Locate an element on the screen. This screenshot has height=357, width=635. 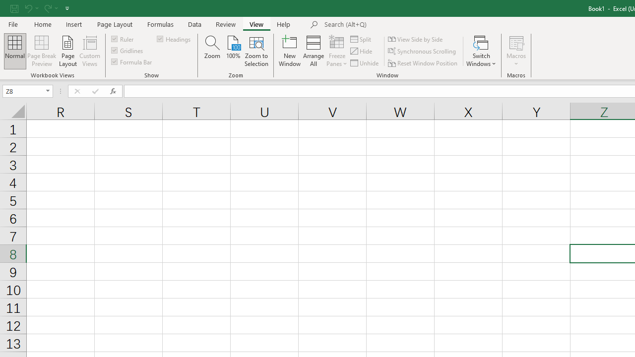
Zoom... is located at coordinates (212, 51).